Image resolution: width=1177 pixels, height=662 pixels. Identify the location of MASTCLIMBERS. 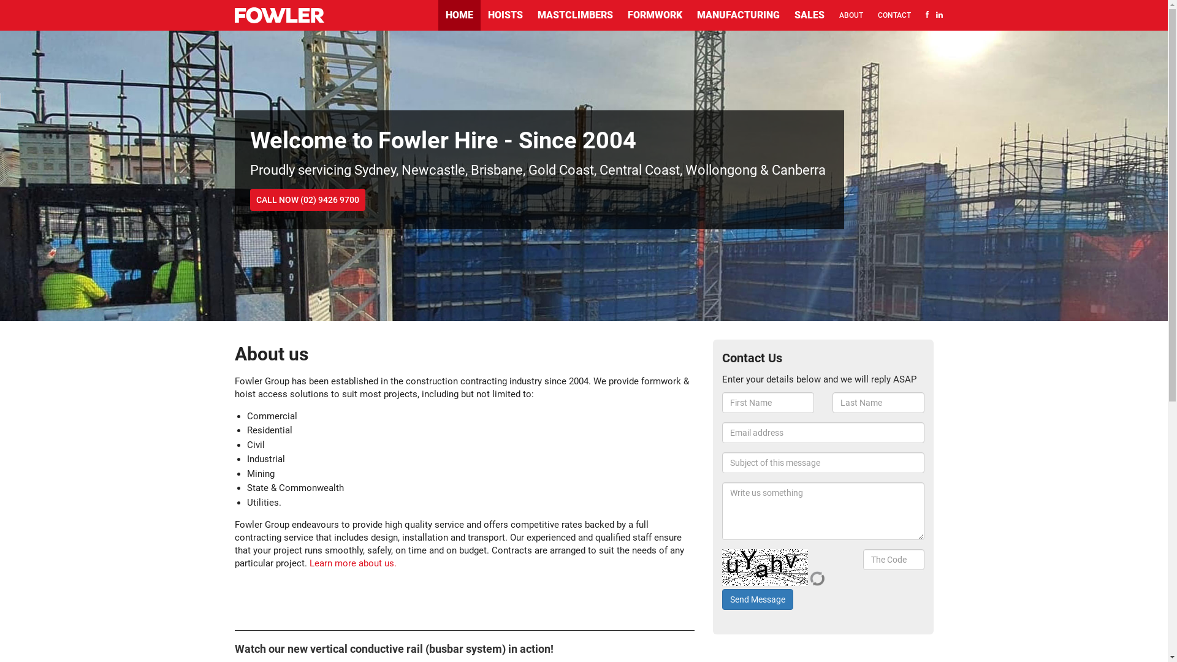
(575, 15).